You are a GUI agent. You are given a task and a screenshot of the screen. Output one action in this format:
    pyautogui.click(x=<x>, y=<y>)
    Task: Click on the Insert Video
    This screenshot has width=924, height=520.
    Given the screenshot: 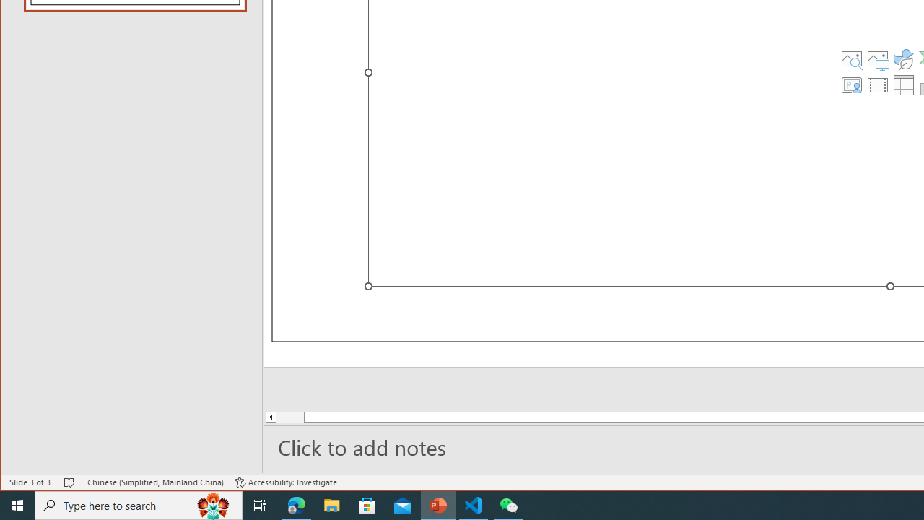 What is the action you would take?
    pyautogui.click(x=878, y=85)
    